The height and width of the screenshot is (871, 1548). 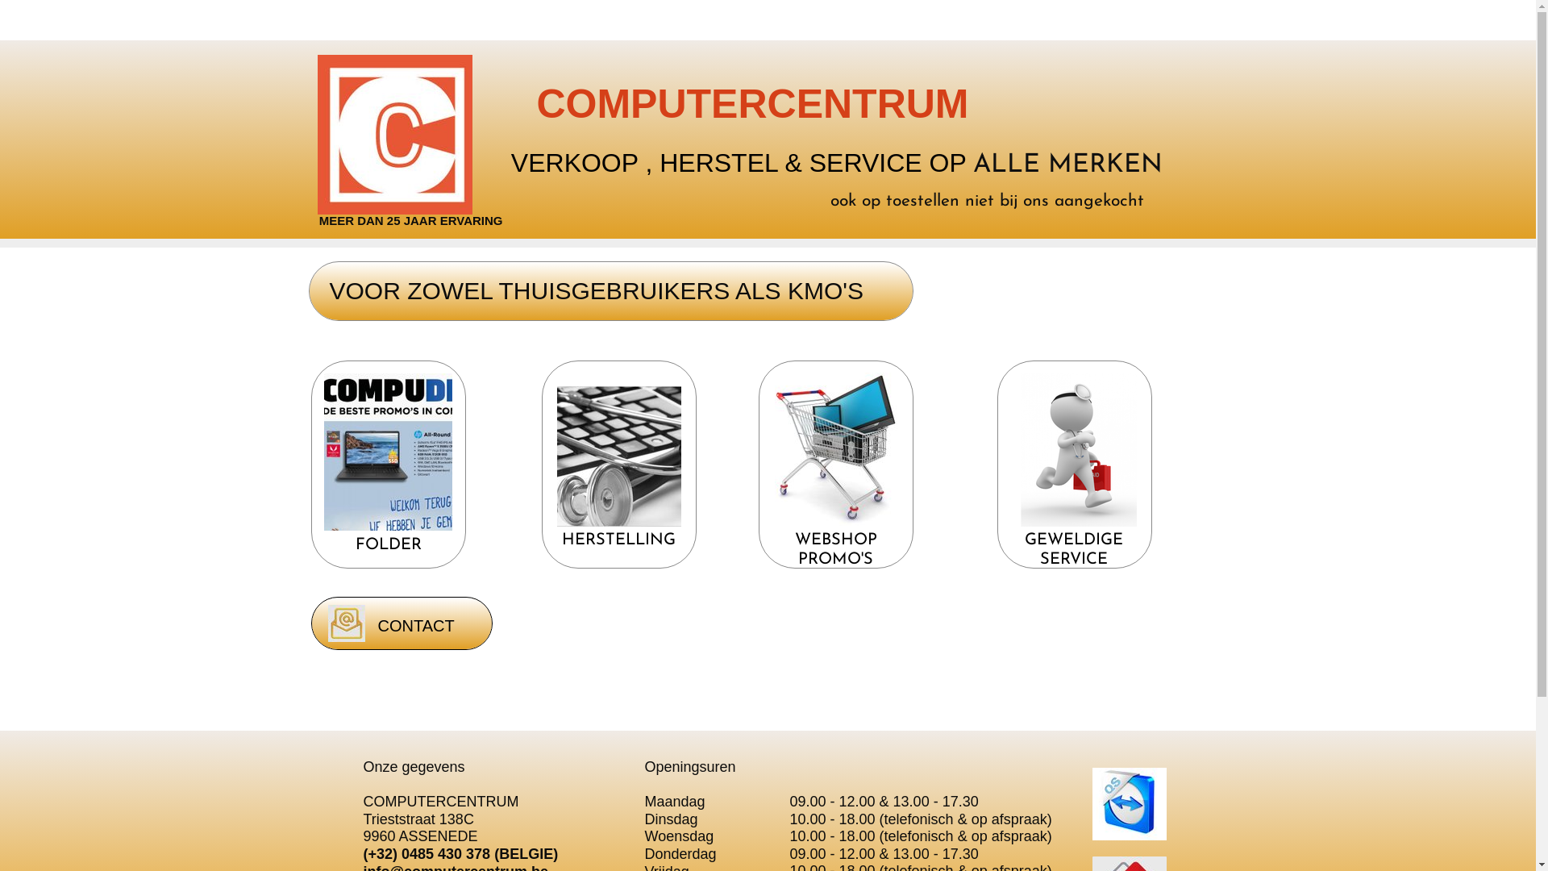 What do you see at coordinates (1074, 550) in the screenshot?
I see `GEWELDIGE SERVICE` at bounding box center [1074, 550].